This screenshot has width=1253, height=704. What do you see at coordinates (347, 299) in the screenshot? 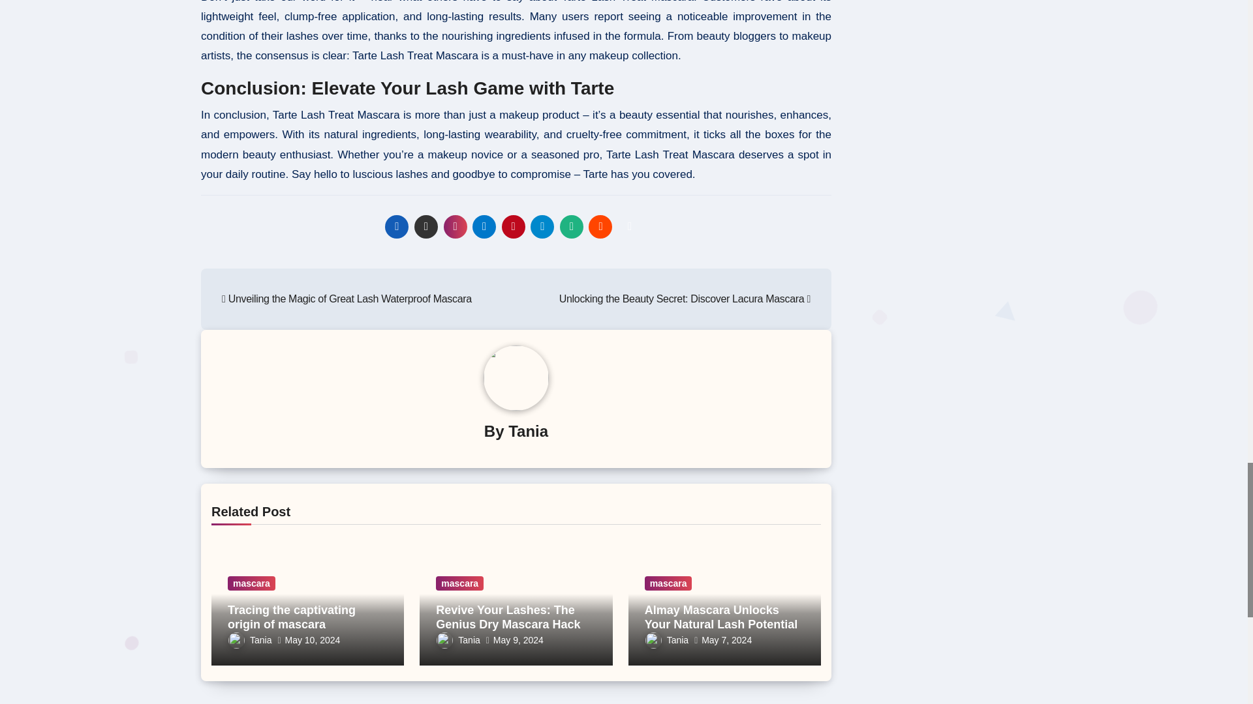
I see `Unveiling the Magic of Great Lash Waterproof Mascara` at bounding box center [347, 299].